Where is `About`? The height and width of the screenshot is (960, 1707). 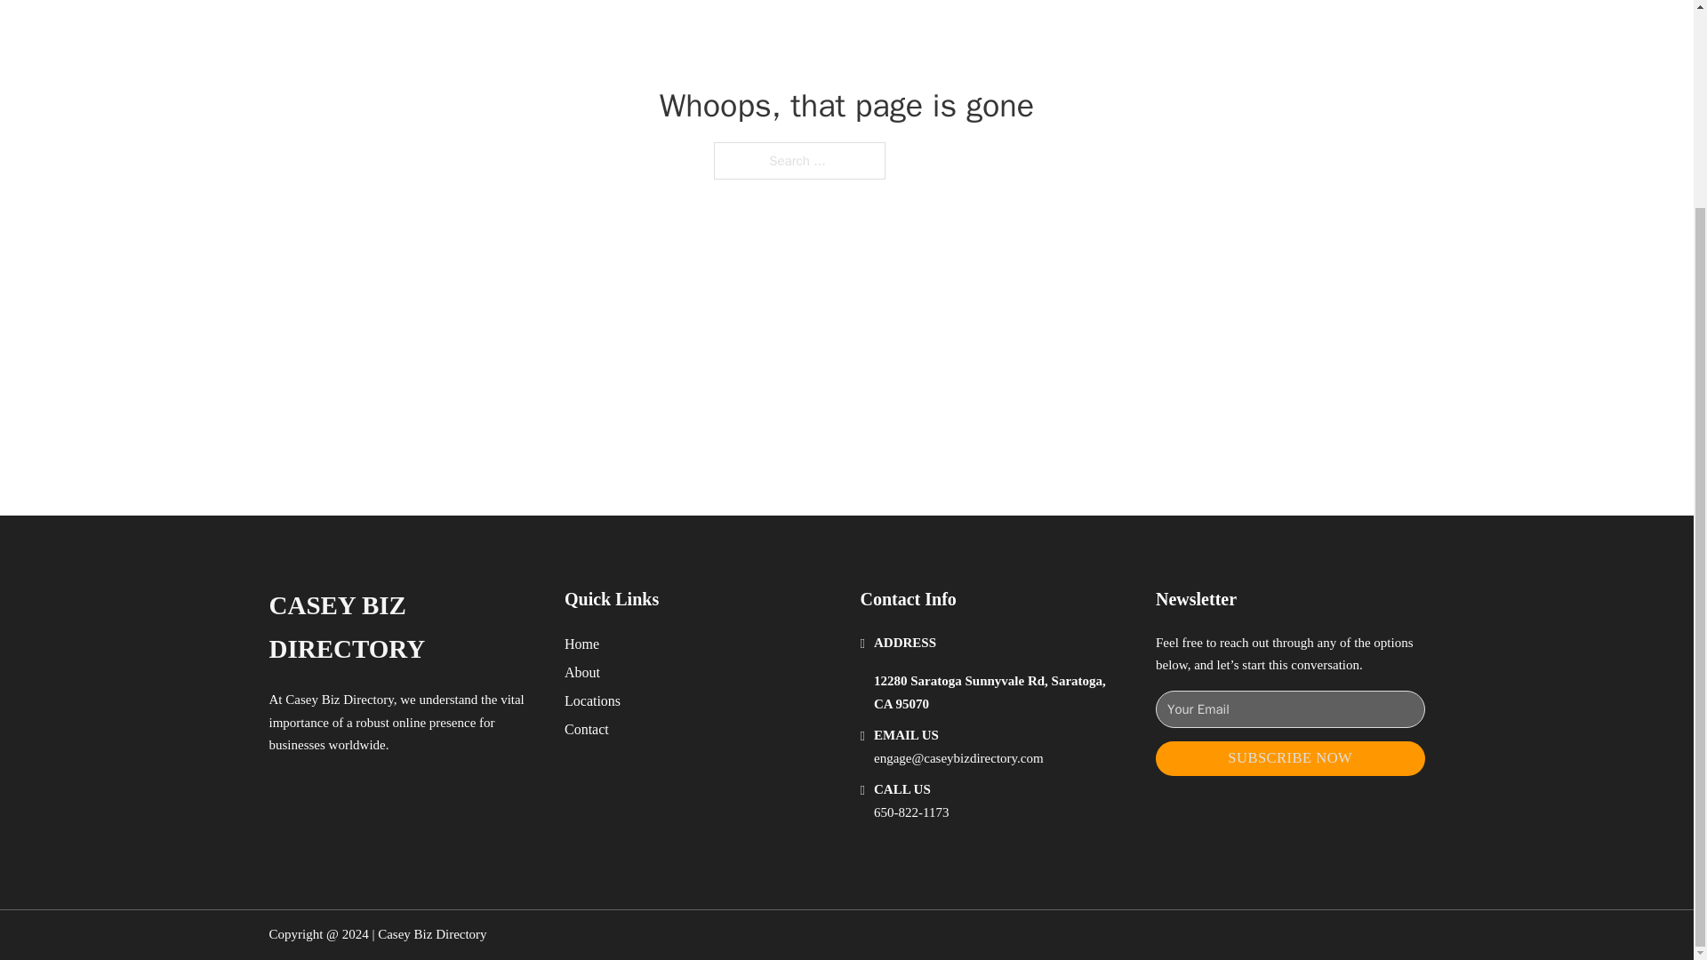 About is located at coordinates (582, 672).